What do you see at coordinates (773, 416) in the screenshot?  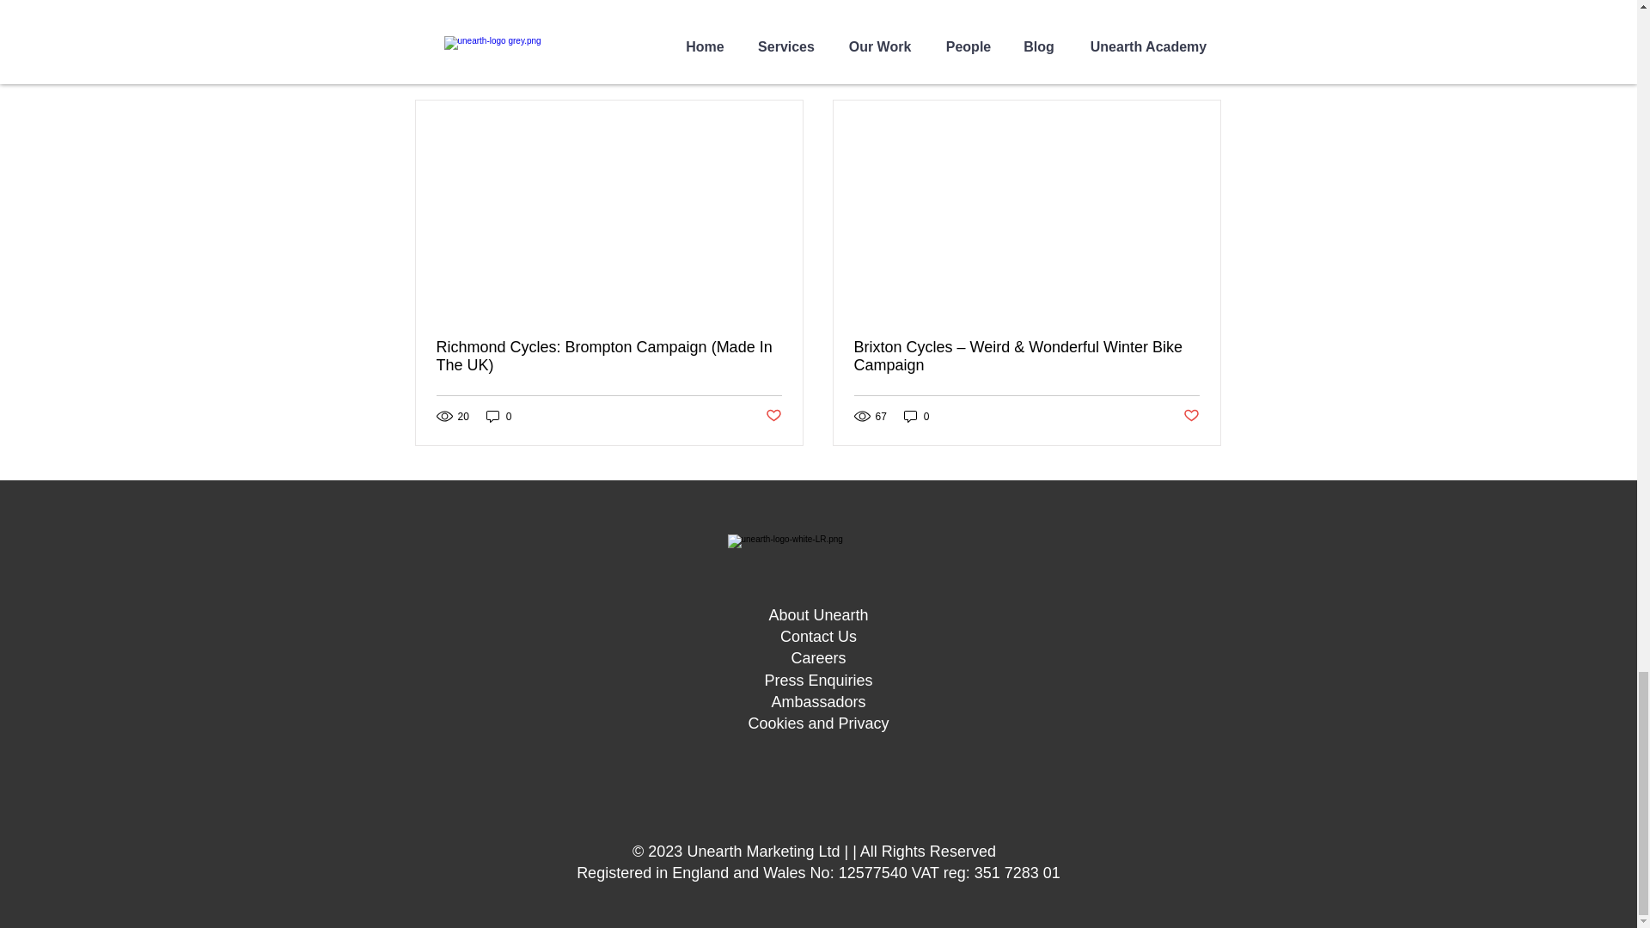 I see `Post not marked as liked` at bounding box center [773, 416].